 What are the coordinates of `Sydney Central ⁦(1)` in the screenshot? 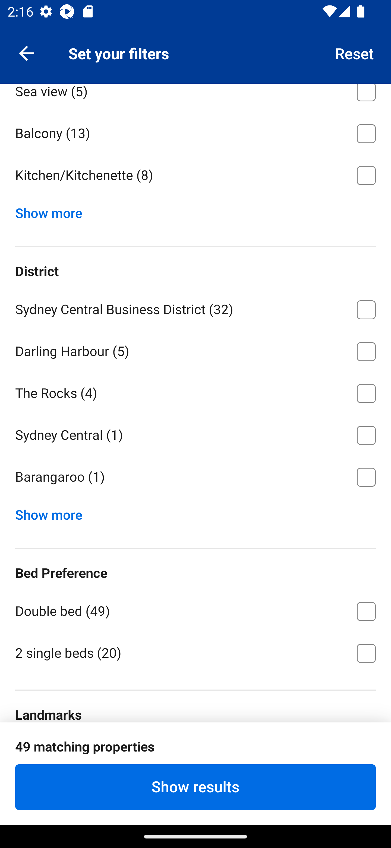 It's located at (195, 434).